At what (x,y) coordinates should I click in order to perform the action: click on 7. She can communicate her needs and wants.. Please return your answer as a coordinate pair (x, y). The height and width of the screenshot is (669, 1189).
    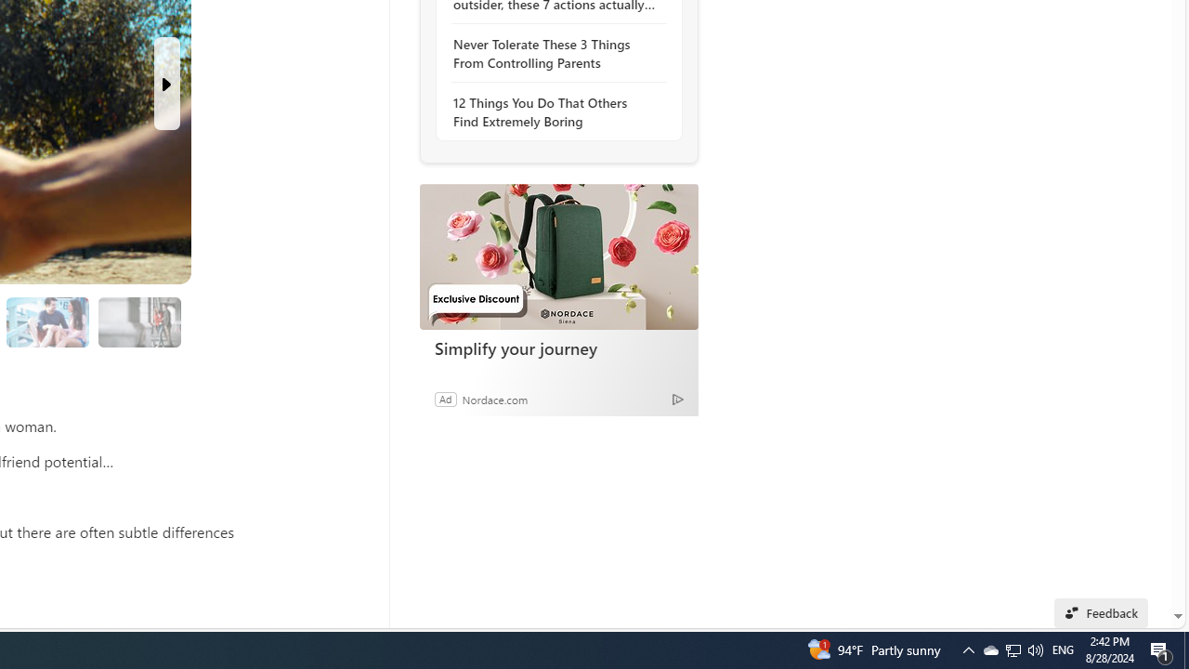
    Looking at the image, I should click on (139, 321).